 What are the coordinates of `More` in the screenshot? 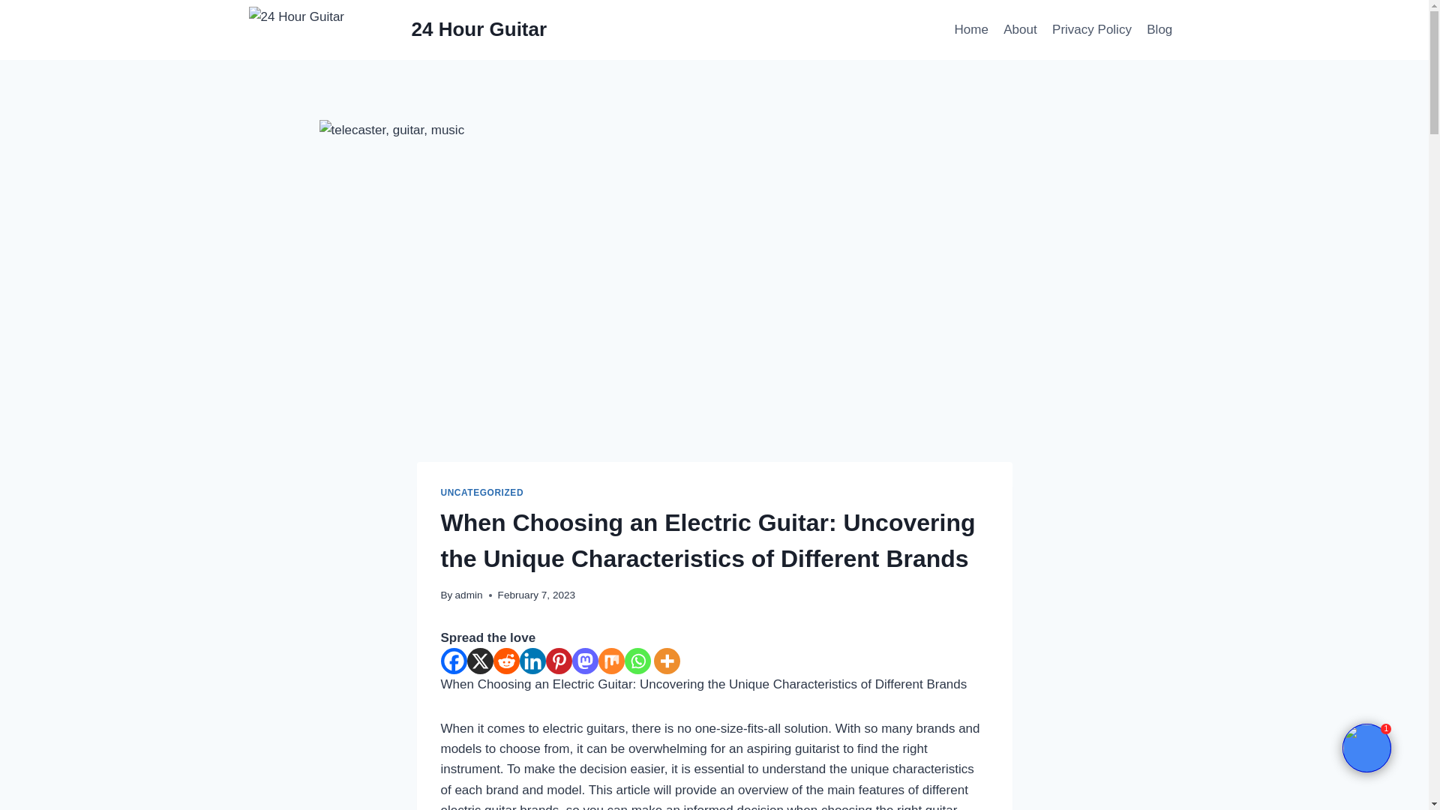 It's located at (666, 661).